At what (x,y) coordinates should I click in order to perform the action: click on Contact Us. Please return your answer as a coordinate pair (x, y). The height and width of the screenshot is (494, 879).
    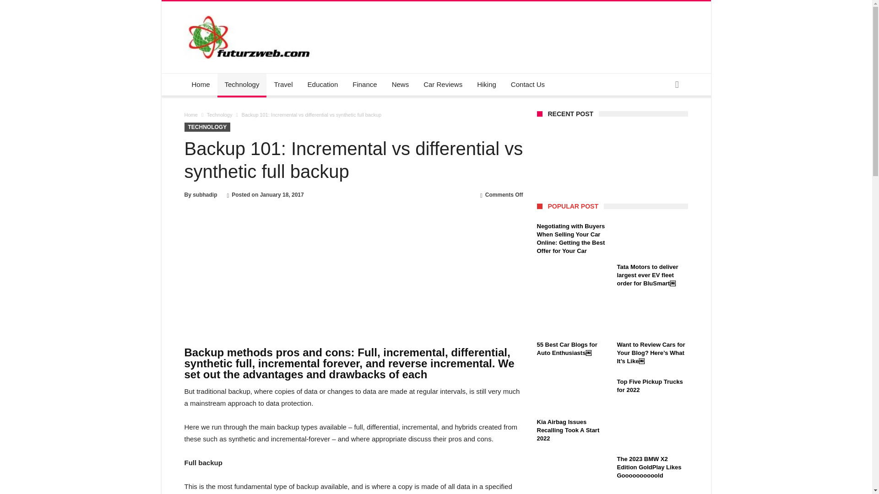
    Looking at the image, I should click on (527, 84).